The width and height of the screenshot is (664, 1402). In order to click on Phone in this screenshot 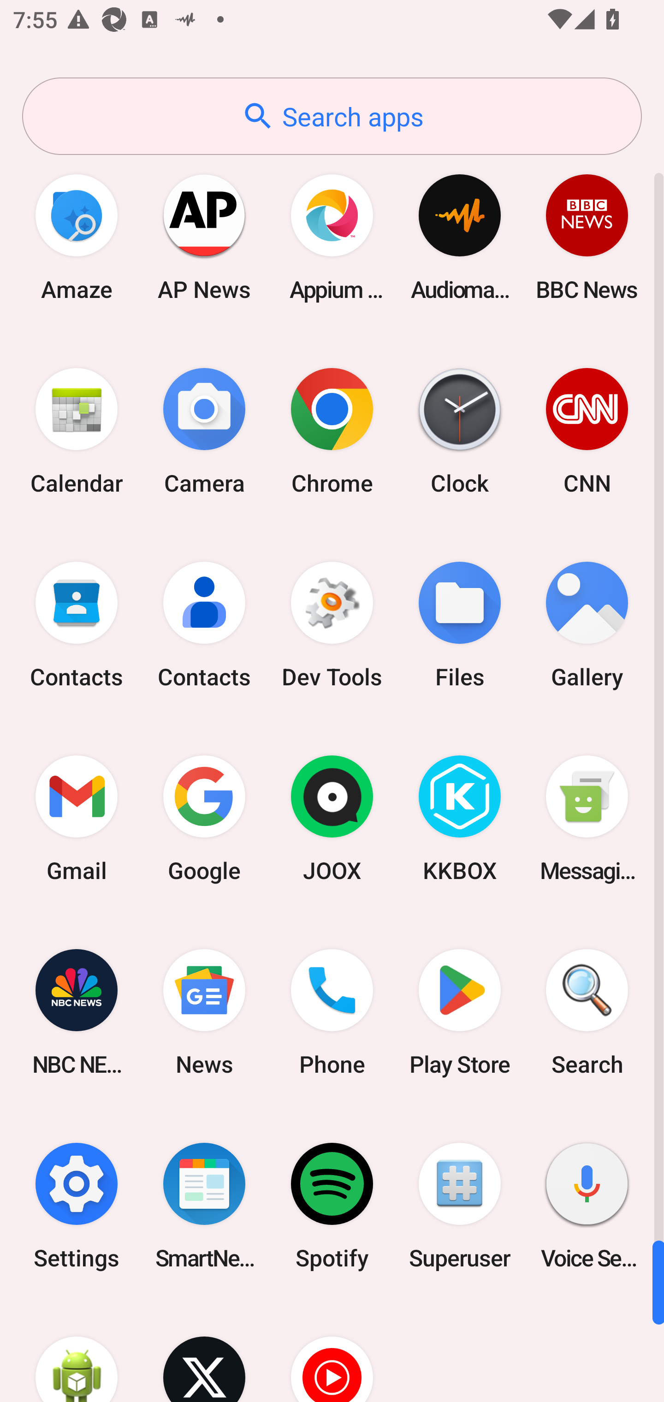, I will do `click(332, 1012)`.